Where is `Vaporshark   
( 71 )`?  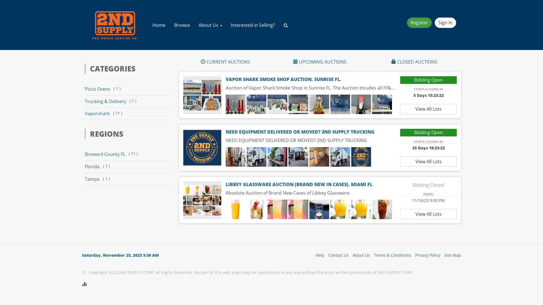
Vaporshark   
( 71 ) is located at coordinates (126, 114).